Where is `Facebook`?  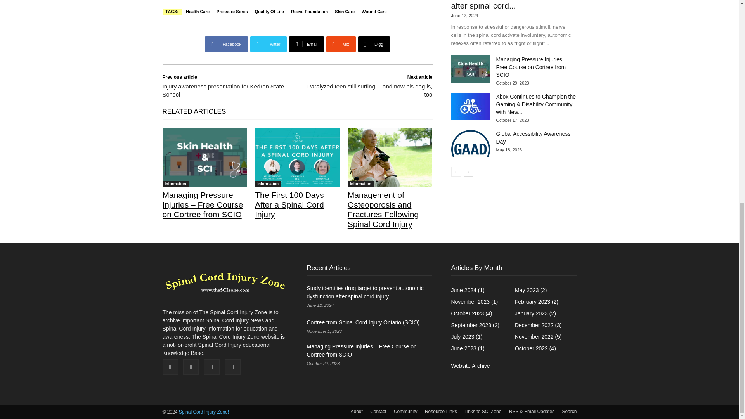 Facebook is located at coordinates (226, 44).